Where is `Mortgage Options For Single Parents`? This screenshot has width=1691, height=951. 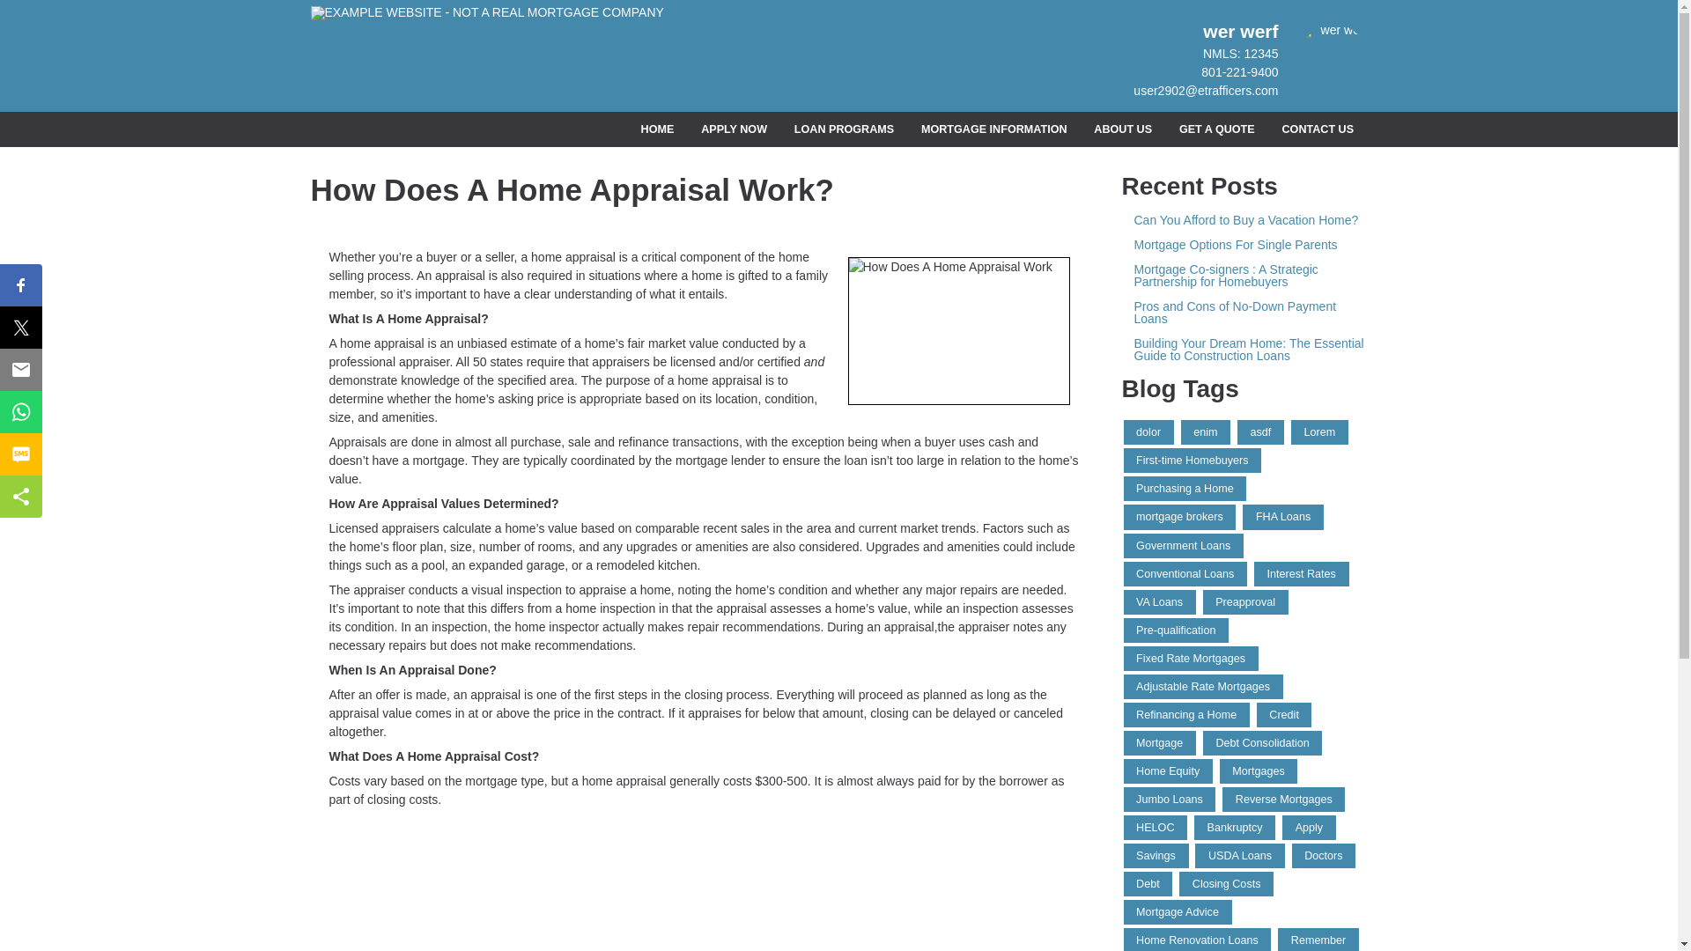 Mortgage Options For Single Parents is located at coordinates (1245, 245).